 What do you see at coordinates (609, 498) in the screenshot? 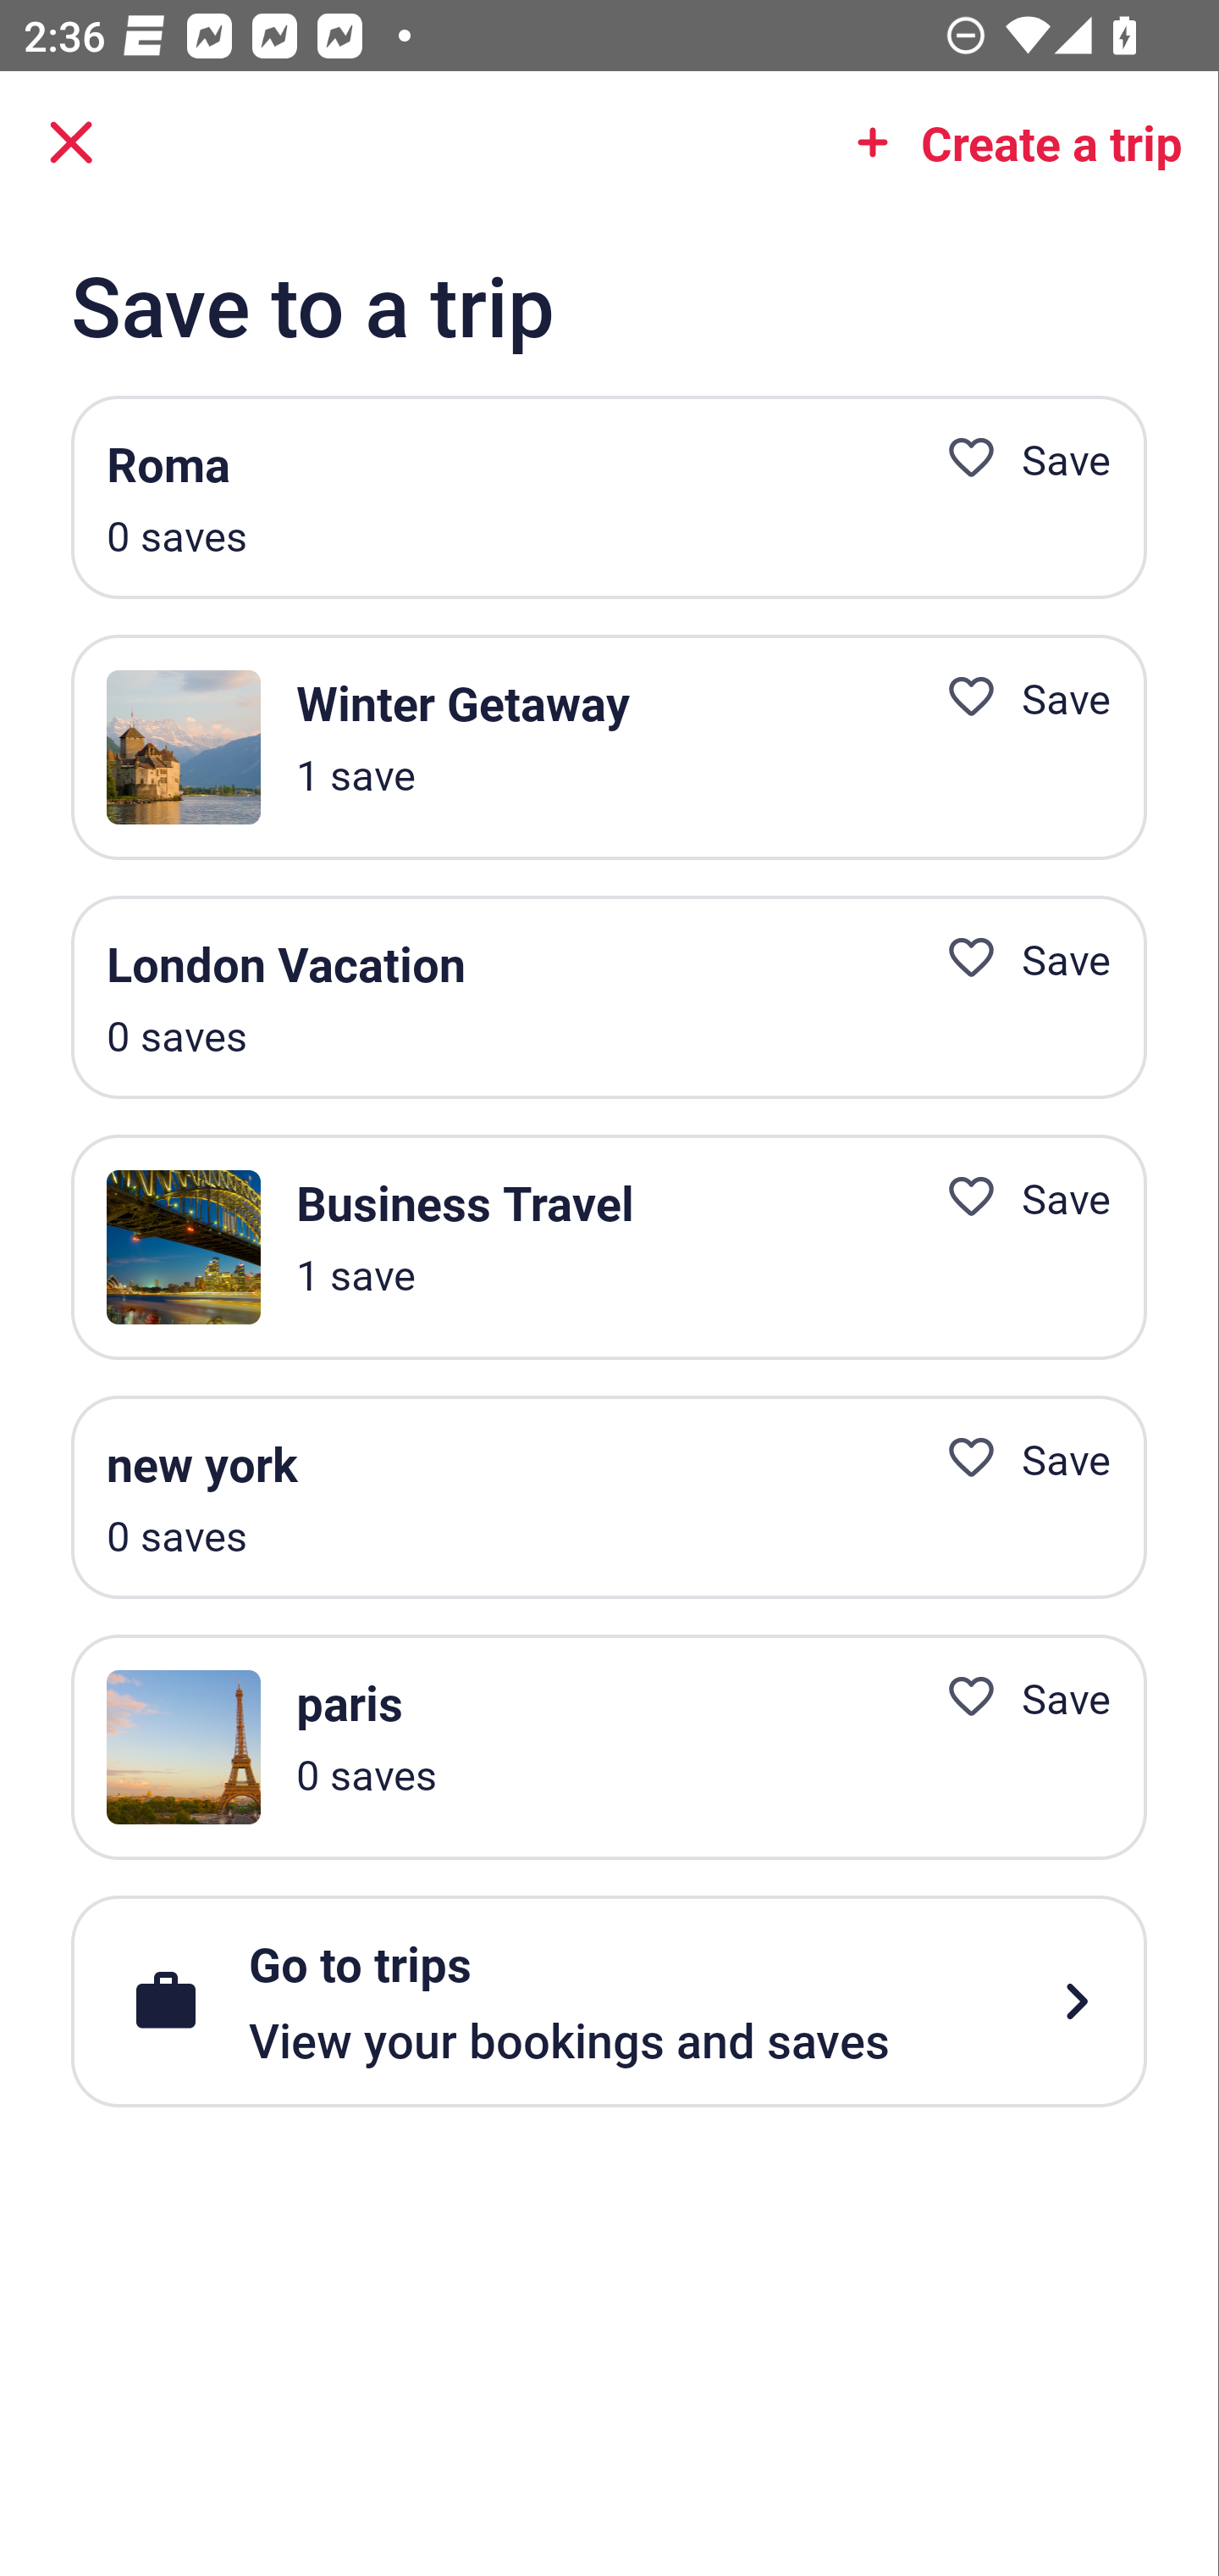
I see `Roma 0 saves Favorite Icon Save` at bounding box center [609, 498].